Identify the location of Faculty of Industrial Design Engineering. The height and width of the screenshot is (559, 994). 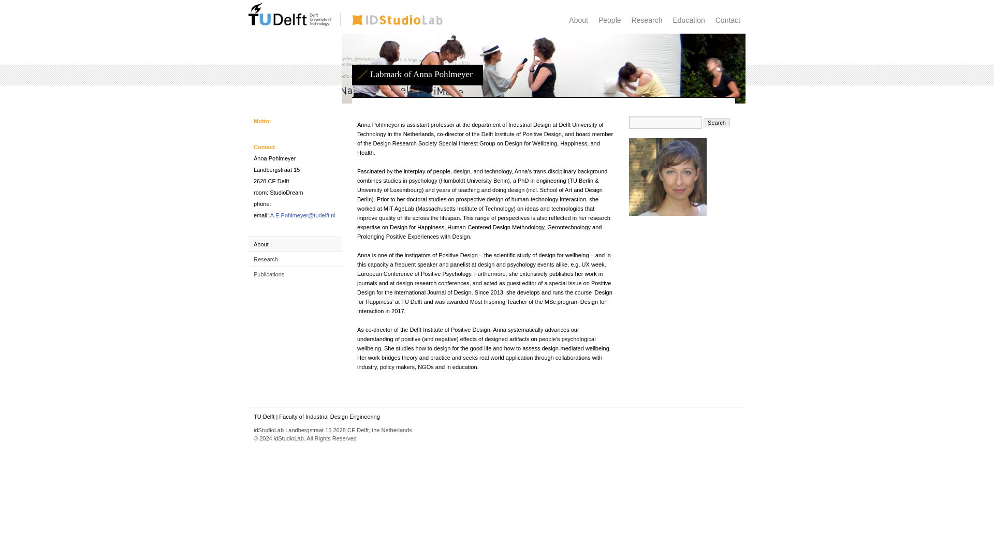
(329, 417).